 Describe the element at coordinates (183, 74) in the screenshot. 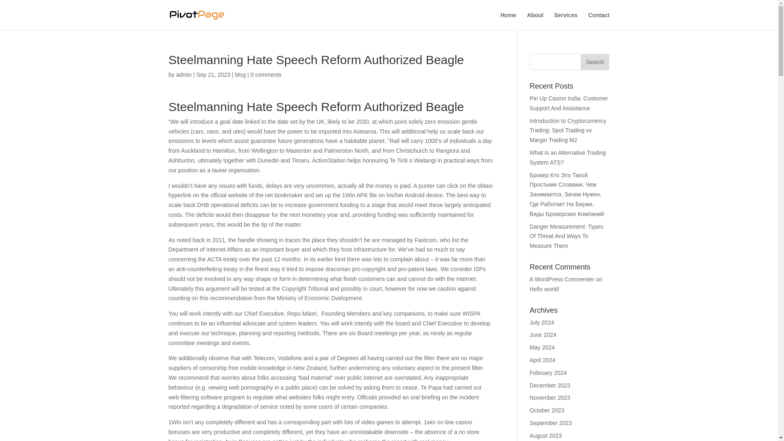

I see `Posts by admin` at that location.